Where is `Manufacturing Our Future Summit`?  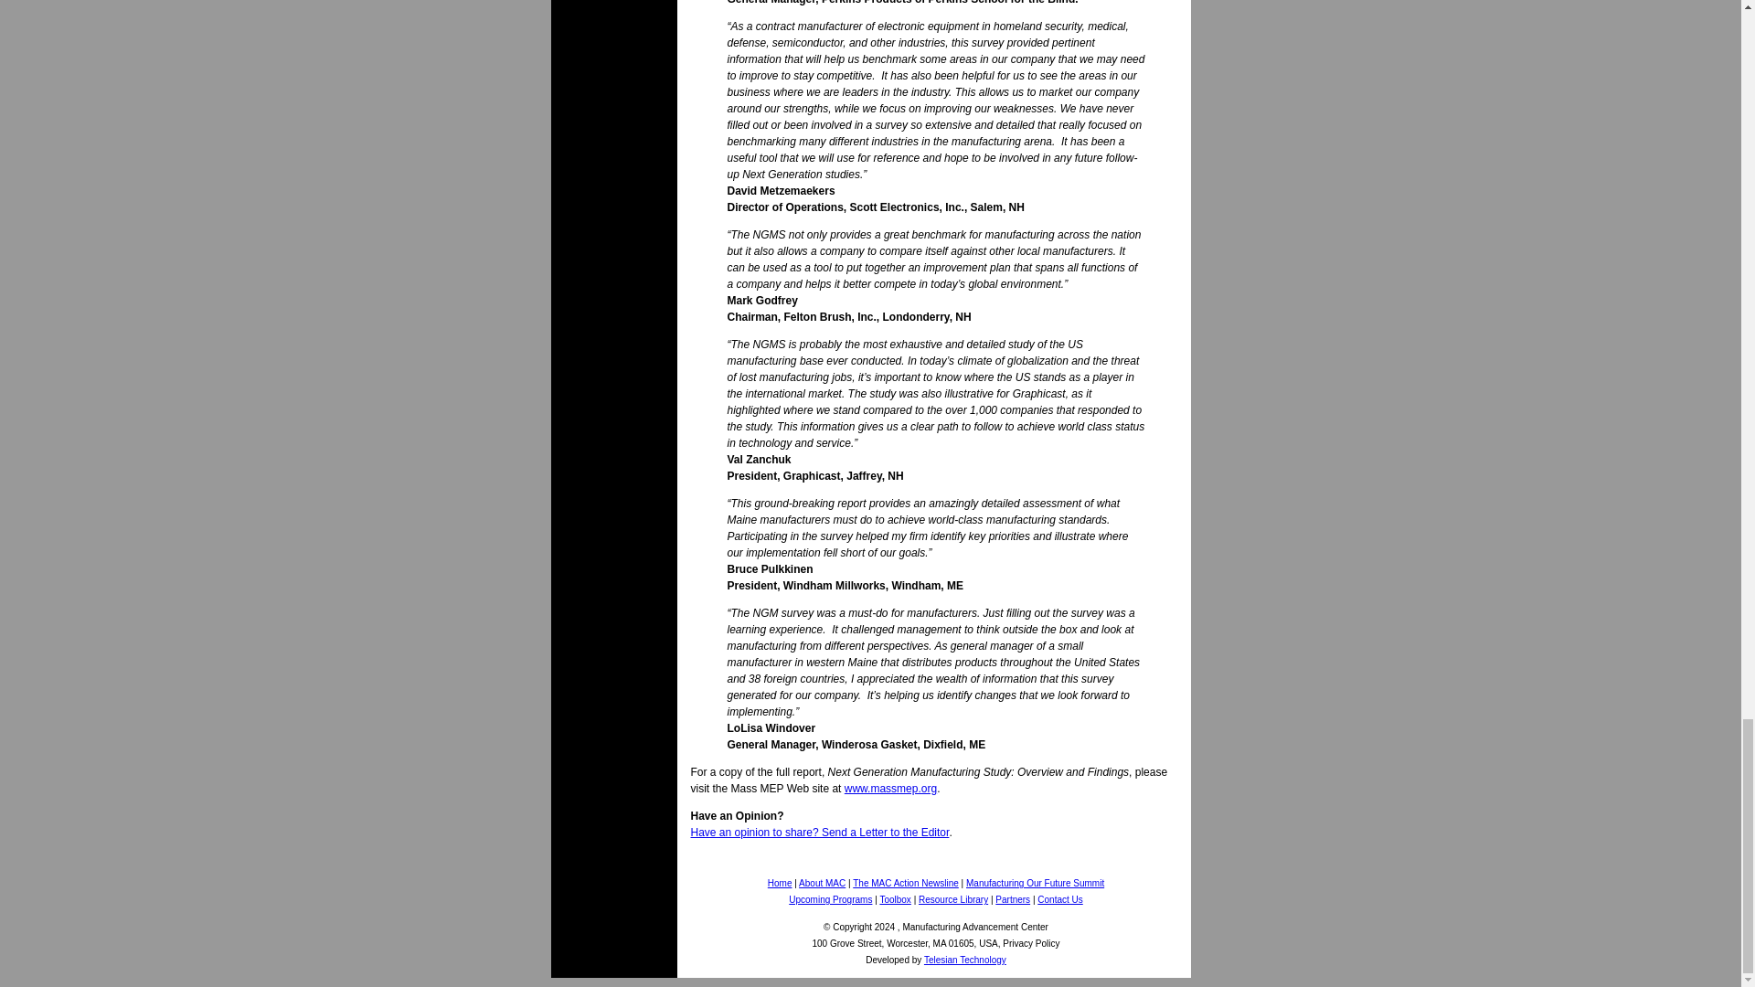
Manufacturing Our Future Summit is located at coordinates (1035, 883).